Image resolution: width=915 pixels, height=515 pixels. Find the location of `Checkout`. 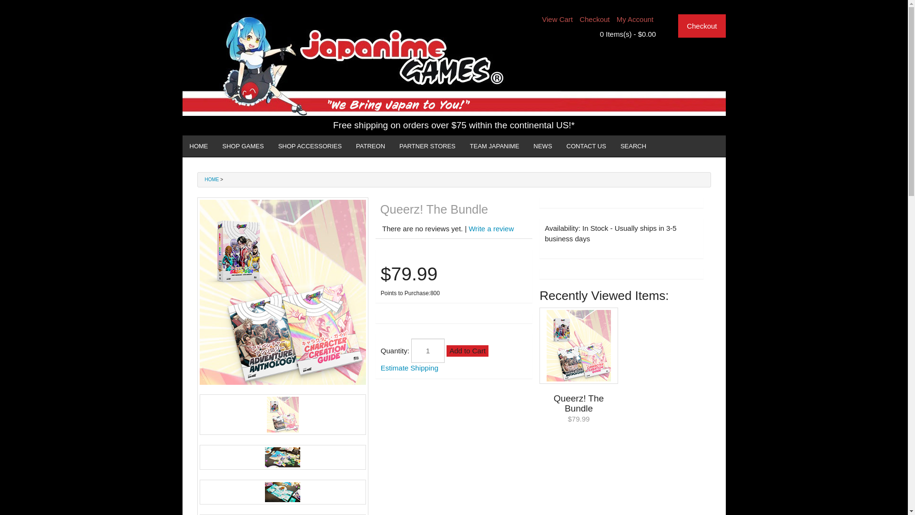

Checkout is located at coordinates (701, 26).